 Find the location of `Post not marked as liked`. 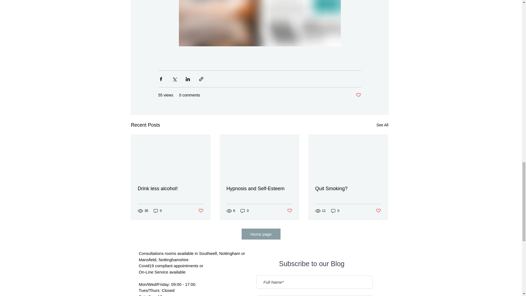

Post not marked as liked is located at coordinates (358, 95).